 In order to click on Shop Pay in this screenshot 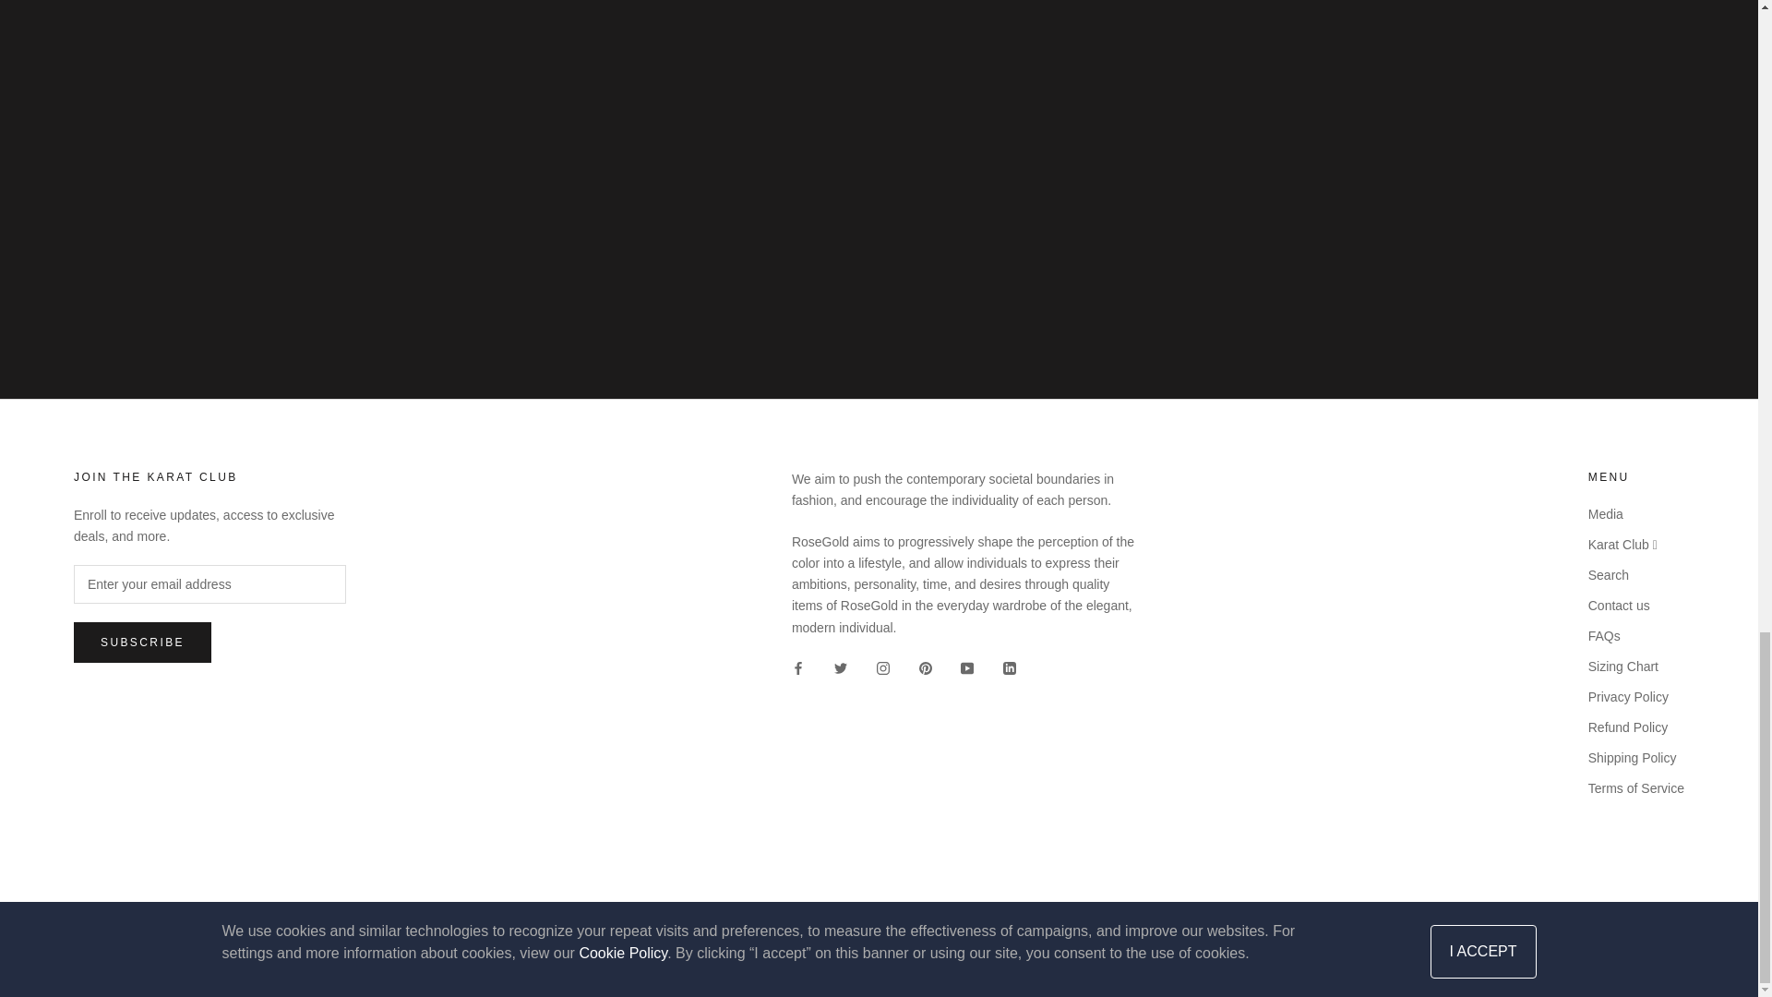, I will do `click(1566, 934)`.